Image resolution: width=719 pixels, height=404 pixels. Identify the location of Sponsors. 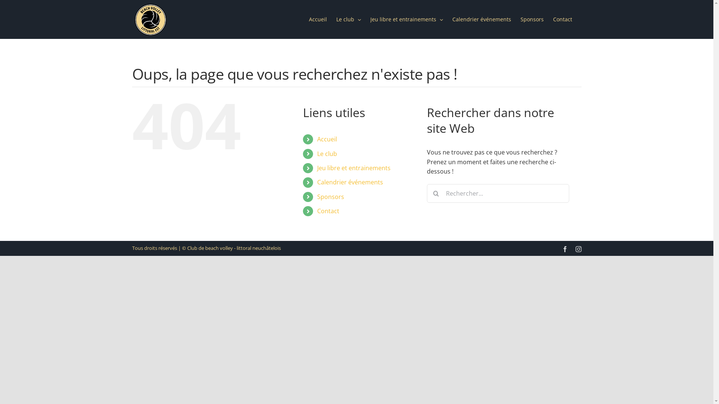
(331, 197).